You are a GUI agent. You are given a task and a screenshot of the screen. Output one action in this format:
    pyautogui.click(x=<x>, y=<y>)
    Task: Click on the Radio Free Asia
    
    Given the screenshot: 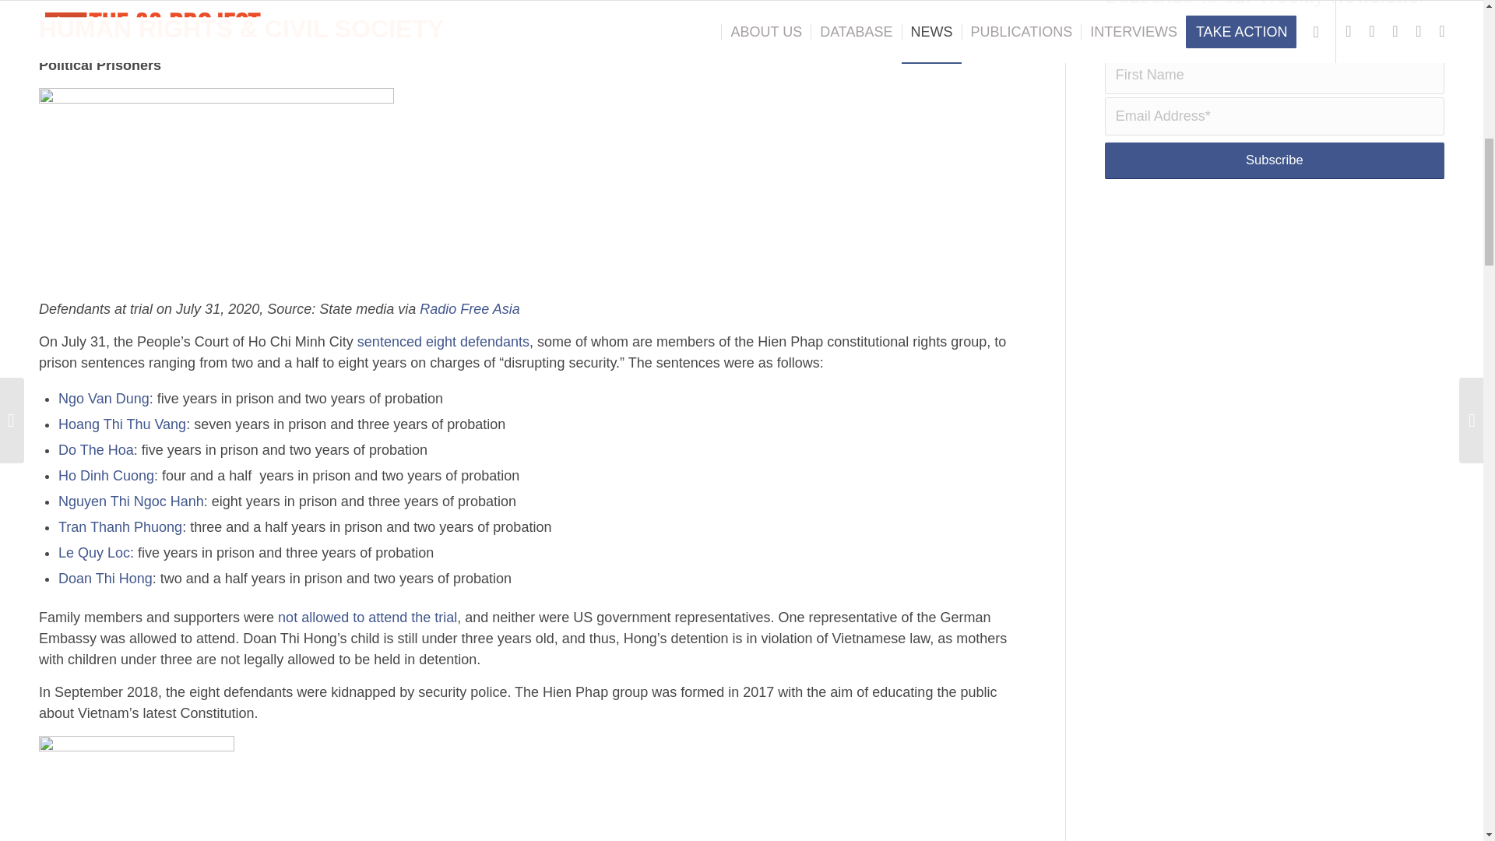 What is the action you would take?
    pyautogui.click(x=469, y=308)
    